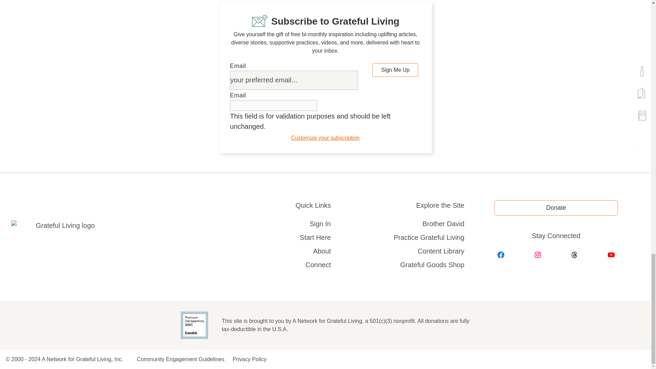 The image size is (656, 369). I want to click on Sign Me Up, so click(395, 70).